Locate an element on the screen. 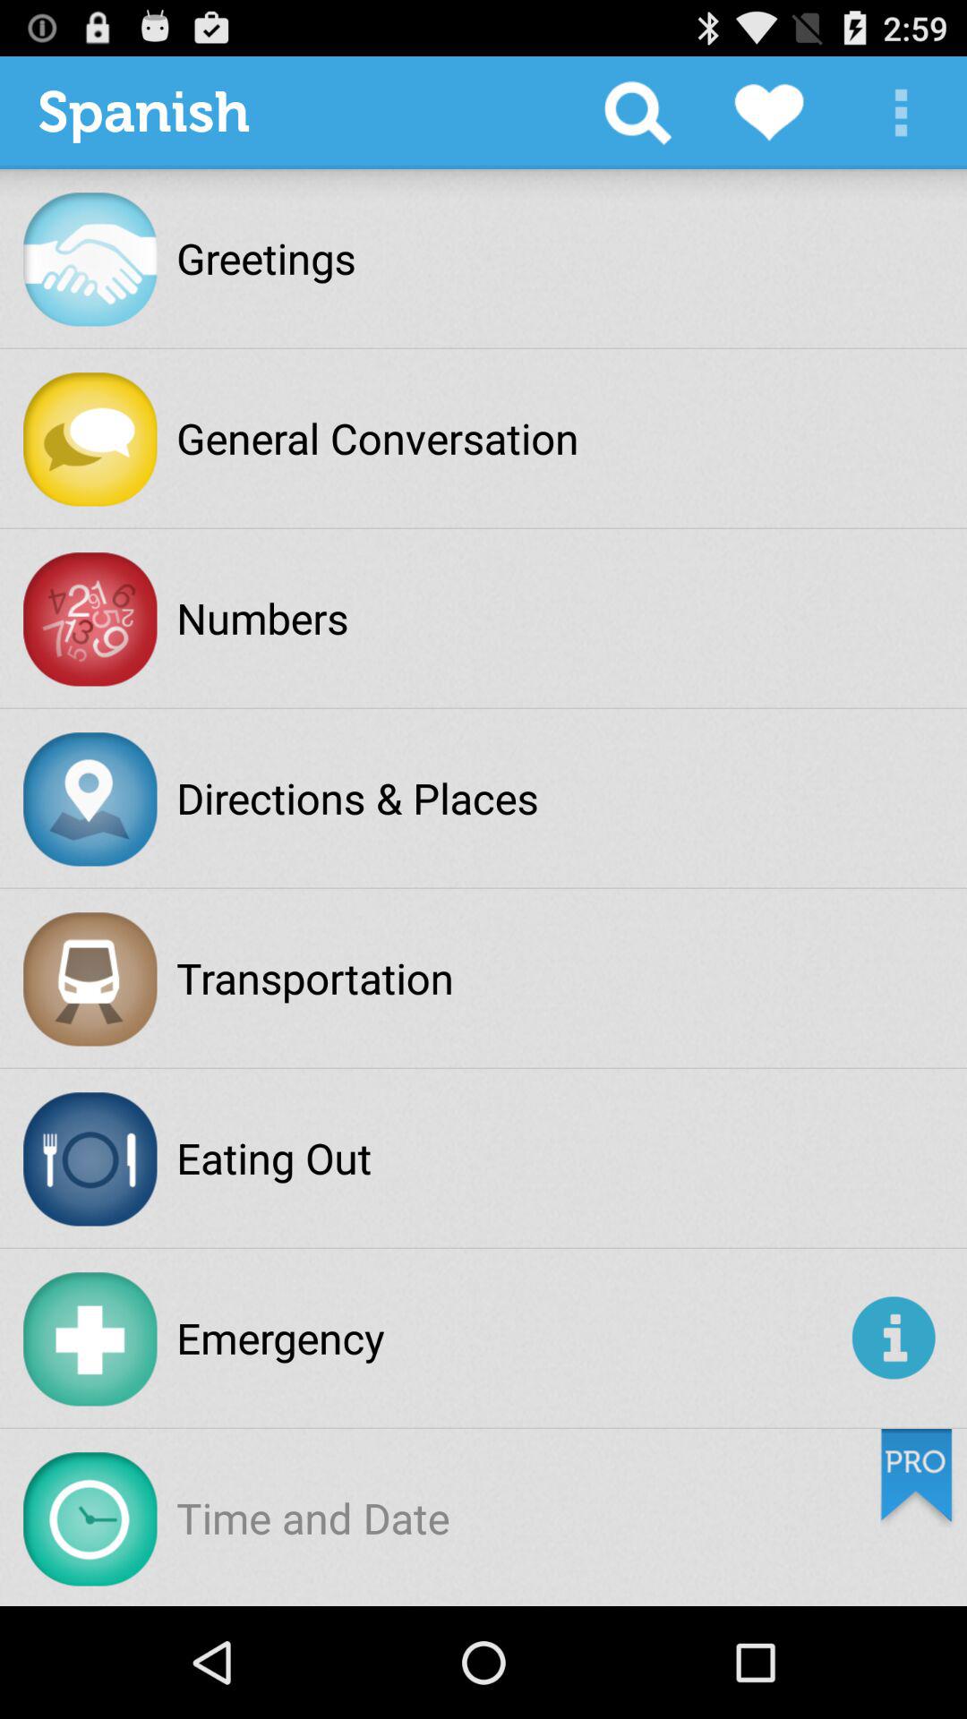 This screenshot has height=1719, width=967. flip until the general conversation app is located at coordinates (378, 438).